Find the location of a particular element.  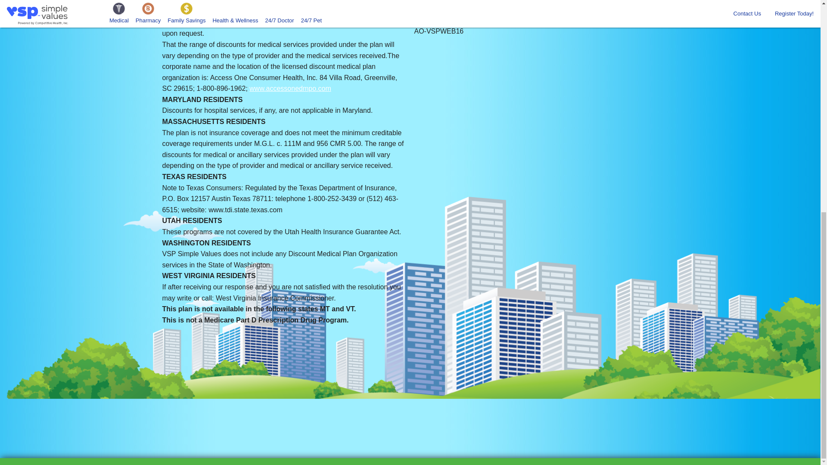

Privacy Policy is located at coordinates (438, 20).